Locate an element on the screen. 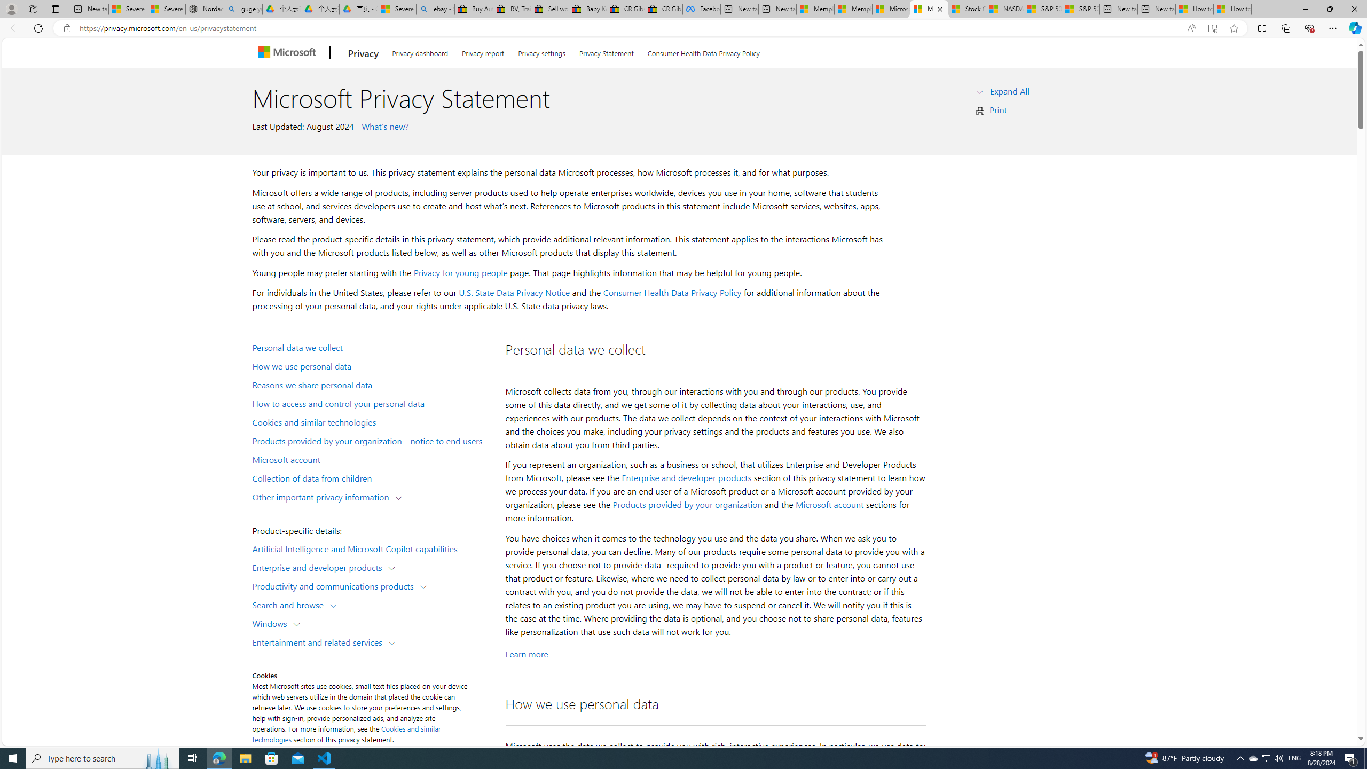 This screenshot has width=1367, height=769. Consumer Health Data Privacy Policy is located at coordinates (703, 51).